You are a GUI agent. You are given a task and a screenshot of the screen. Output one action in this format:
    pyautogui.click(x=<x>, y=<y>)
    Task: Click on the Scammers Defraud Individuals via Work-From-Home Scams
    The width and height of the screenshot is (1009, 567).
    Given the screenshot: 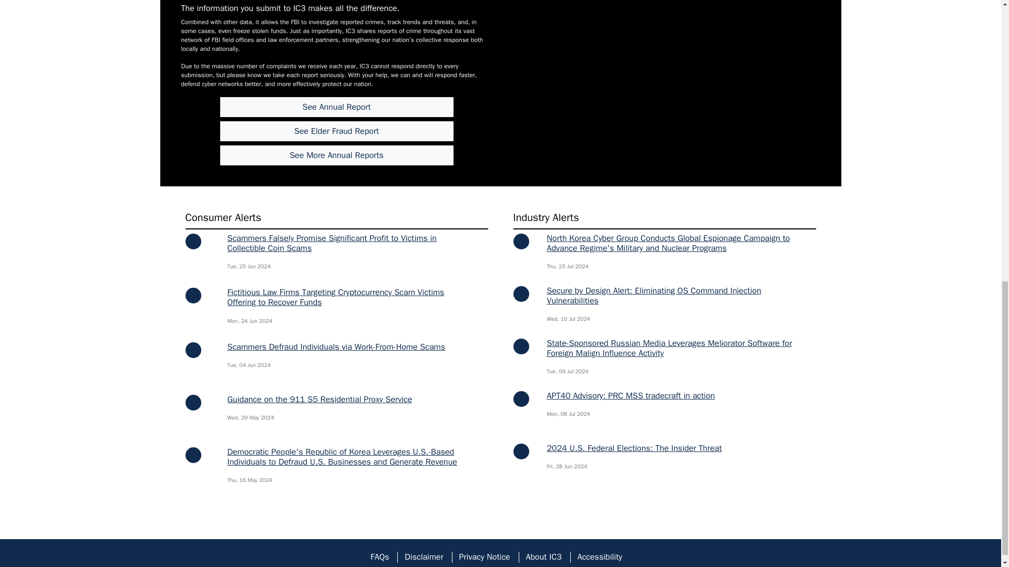 What is the action you would take?
    pyautogui.click(x=336, y=346)
    